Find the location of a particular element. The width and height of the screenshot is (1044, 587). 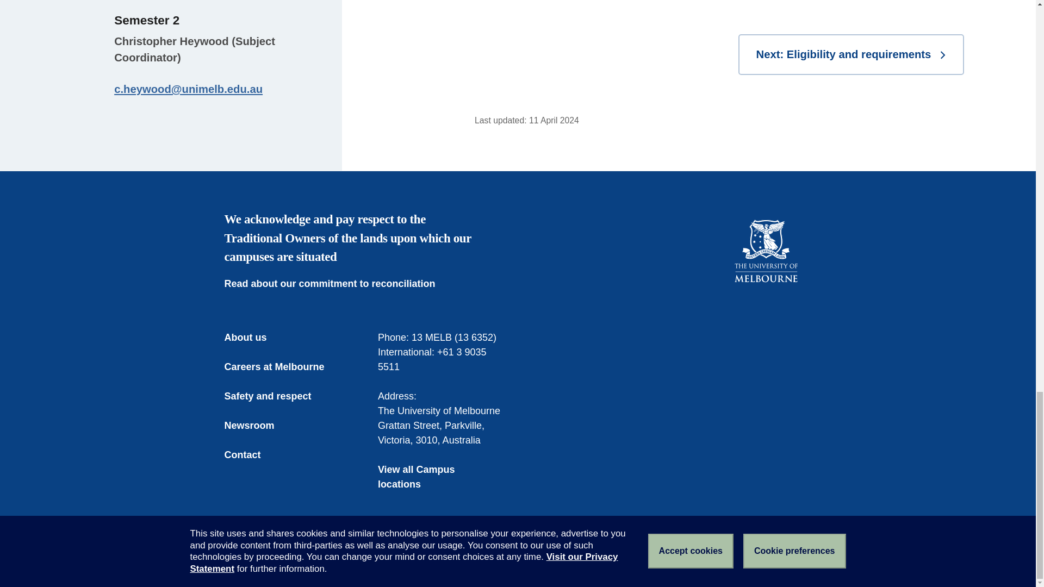

Privacy is located at coordinates (433, 559).